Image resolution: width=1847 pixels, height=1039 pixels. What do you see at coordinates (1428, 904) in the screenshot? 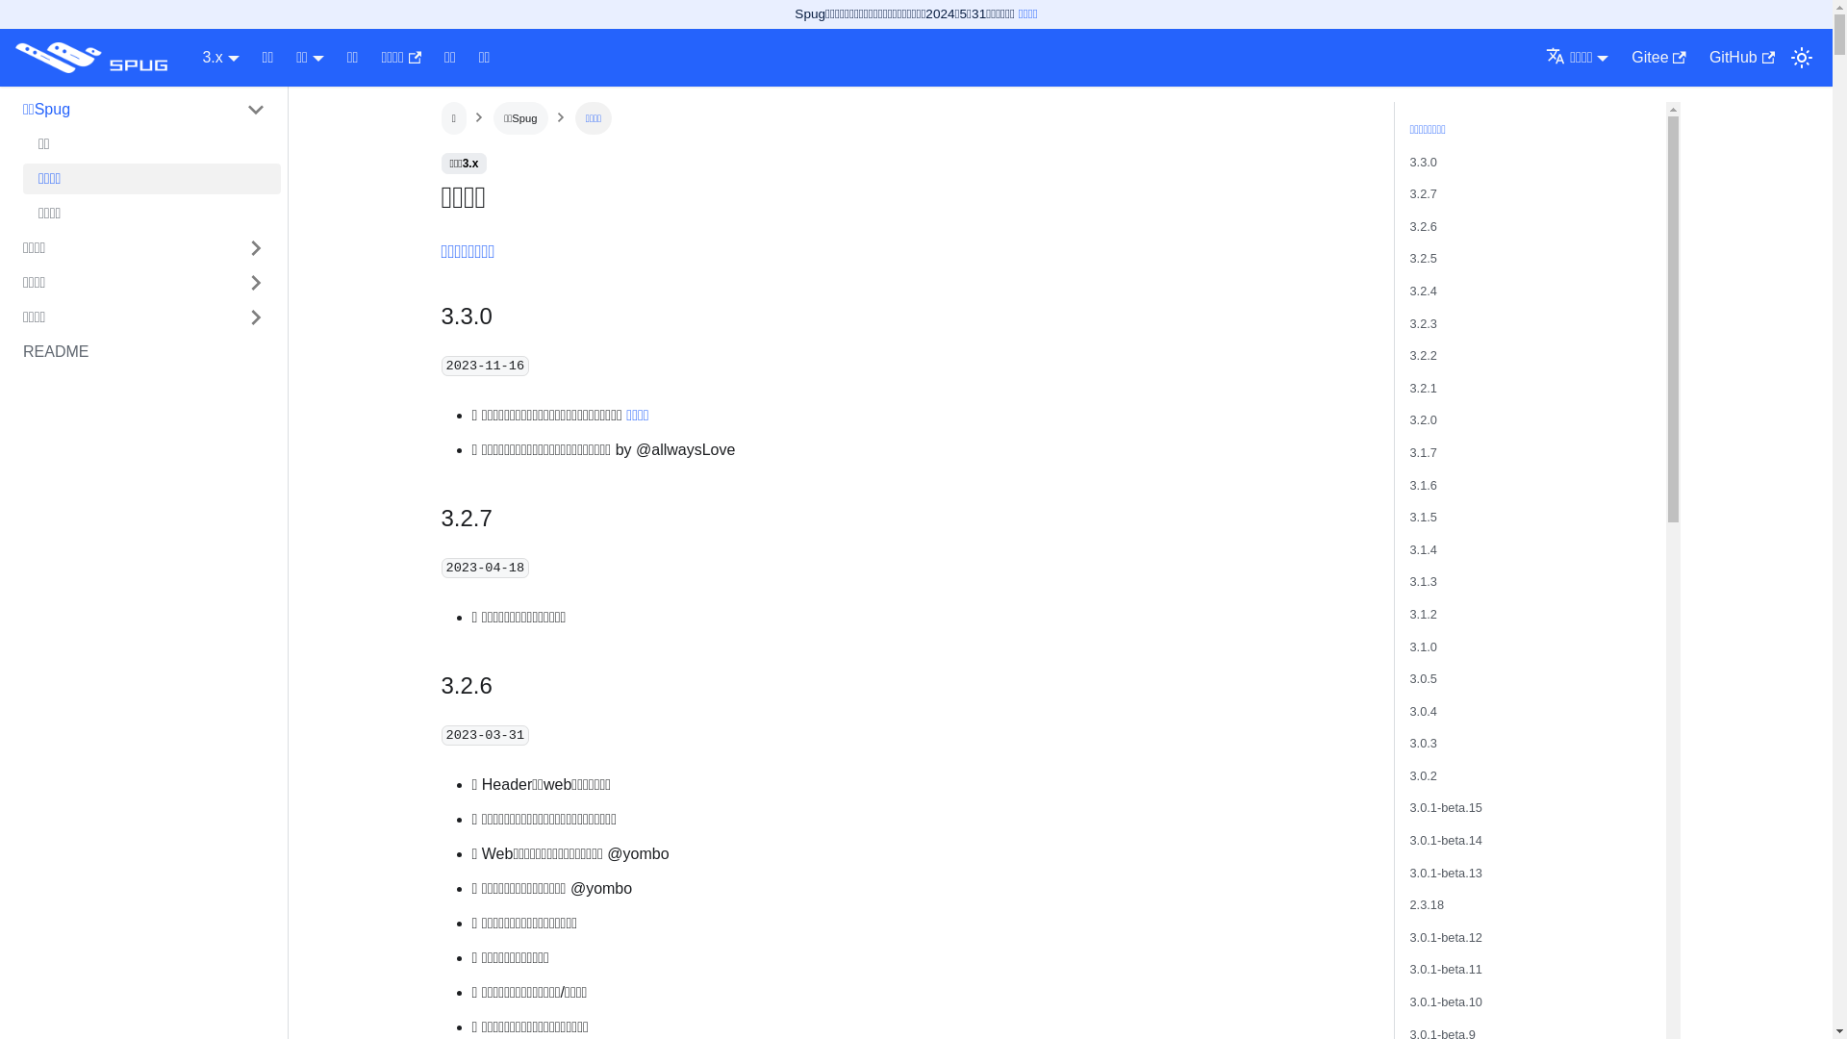
I see `2.3.18` at bounding box center [1428, 904].